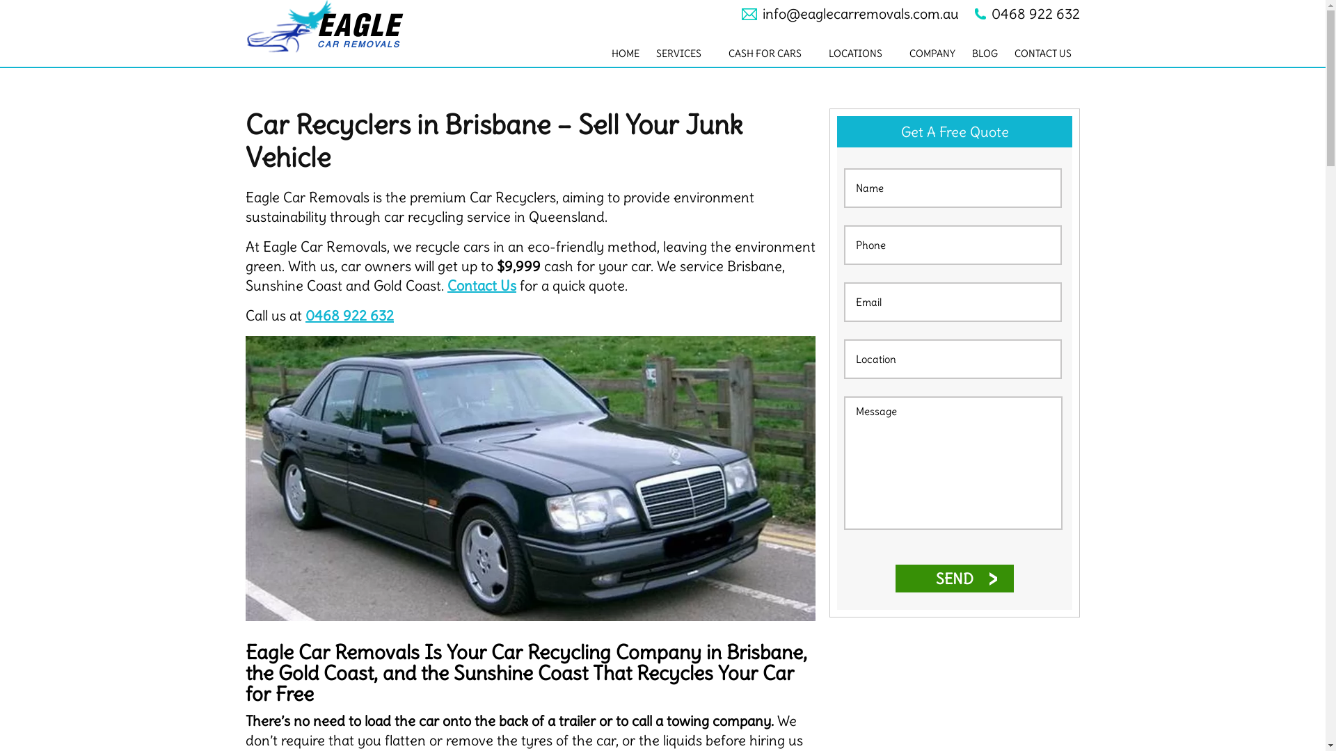 This screenshot has height=751, width=1336. Describe the element at coordinates (684, 54) in the screenshot. I see `SERVICES` at that location.